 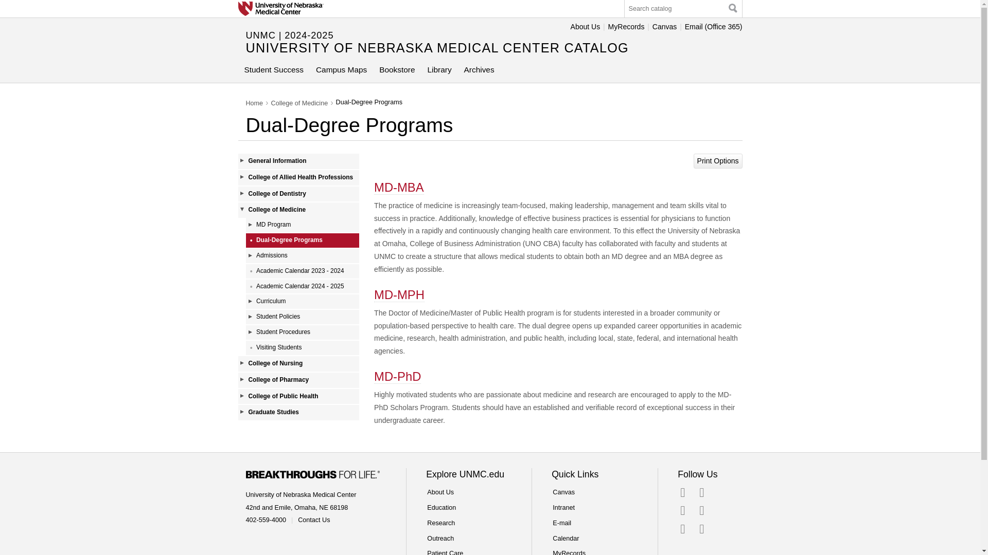 I want to click on Student Success, so click(x=274, y=71).